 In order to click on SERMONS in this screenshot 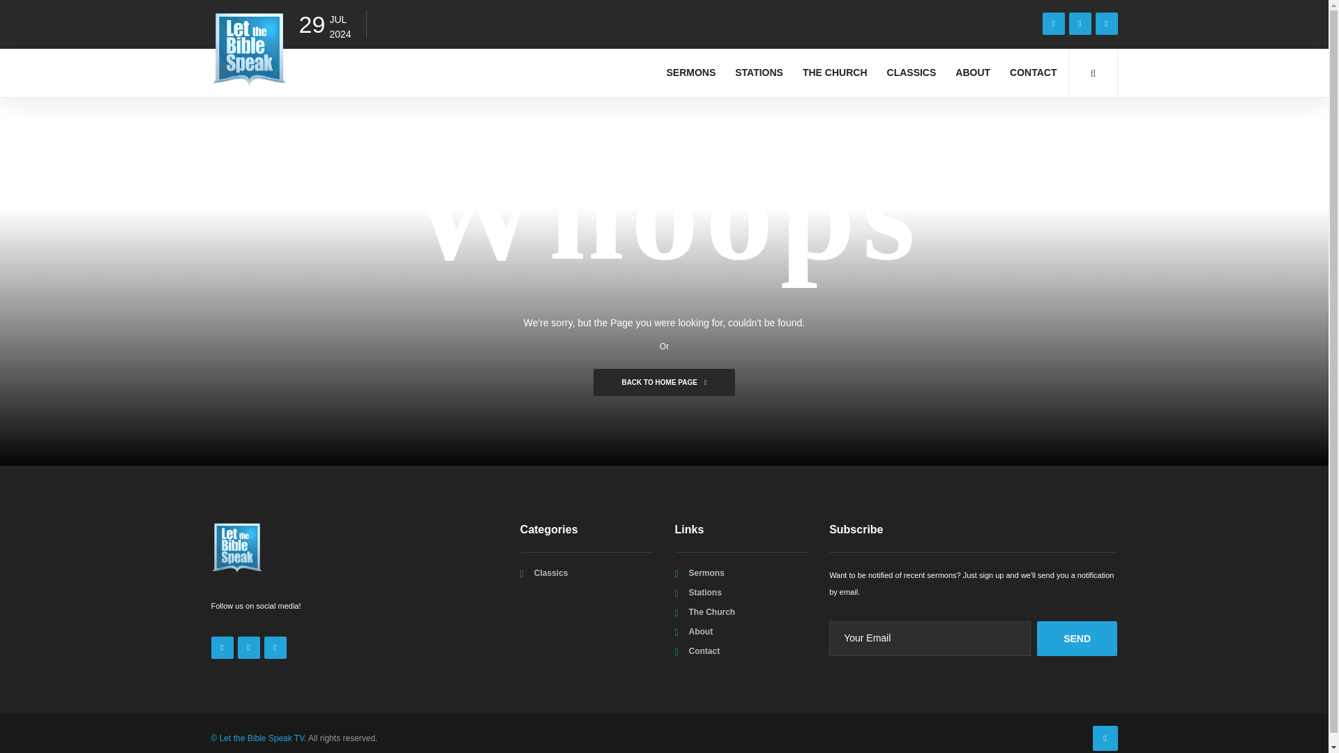, I will do `click(690, 73)`.